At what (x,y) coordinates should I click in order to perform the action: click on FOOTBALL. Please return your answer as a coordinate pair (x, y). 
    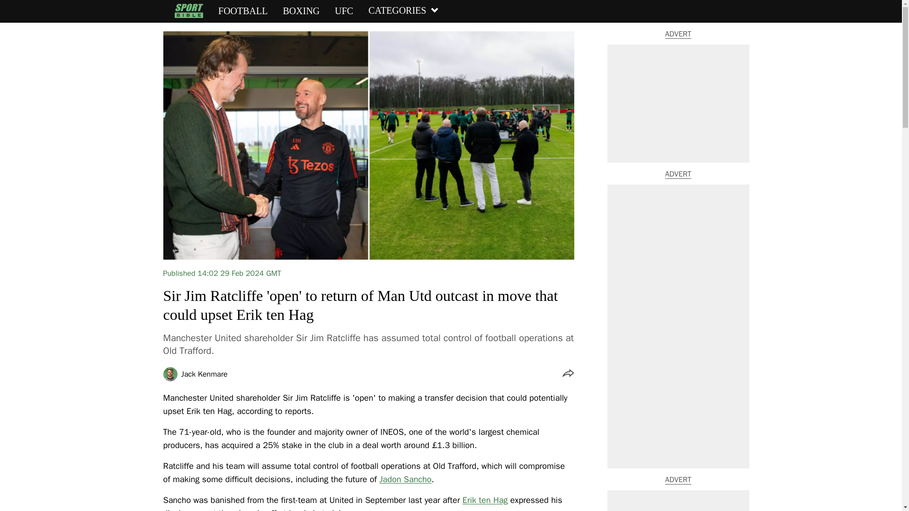
    Looking at the image, I should click on (242, 11).